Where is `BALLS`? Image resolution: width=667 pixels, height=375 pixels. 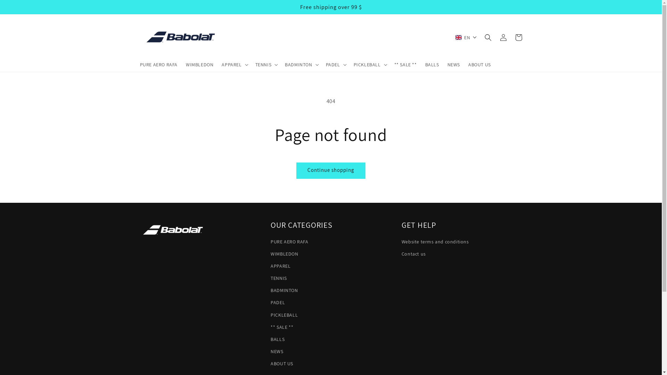 BALLS is located at coordinates (278, 340).